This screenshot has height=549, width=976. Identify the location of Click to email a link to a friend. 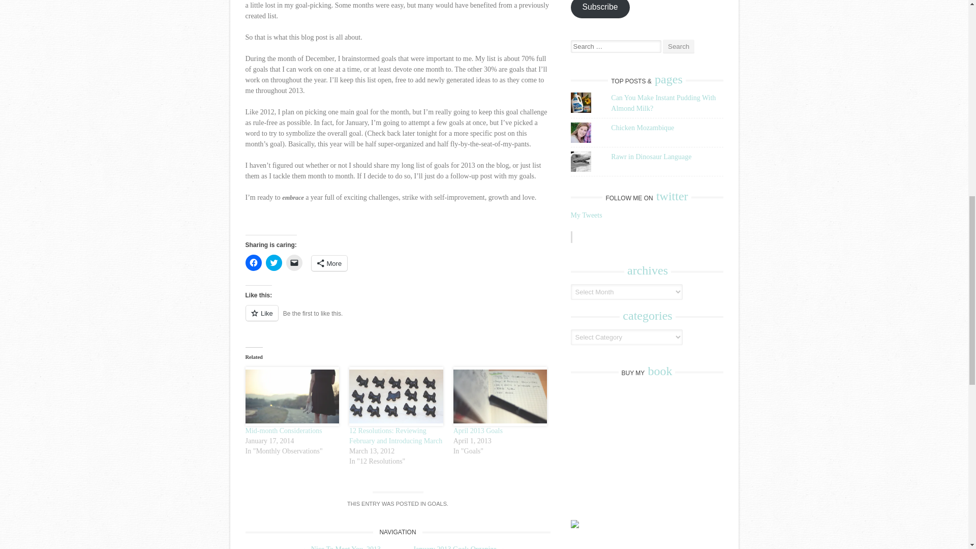
(294, 263).